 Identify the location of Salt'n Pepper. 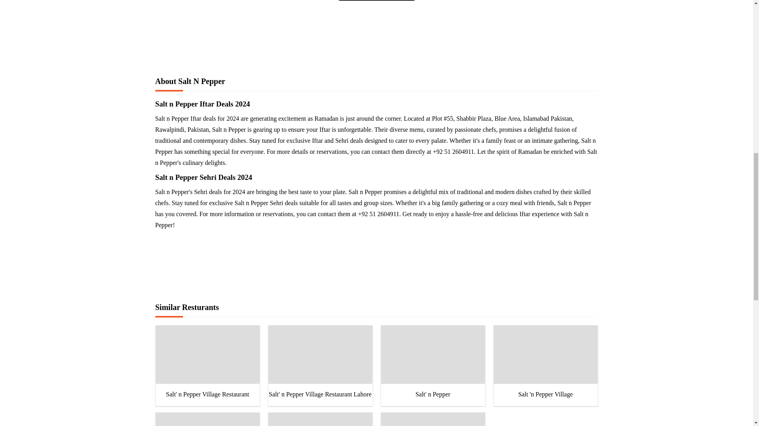
(319, 419).